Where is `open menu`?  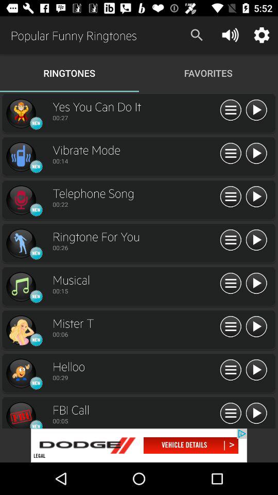 open menu is located at coordinates (231, 414).